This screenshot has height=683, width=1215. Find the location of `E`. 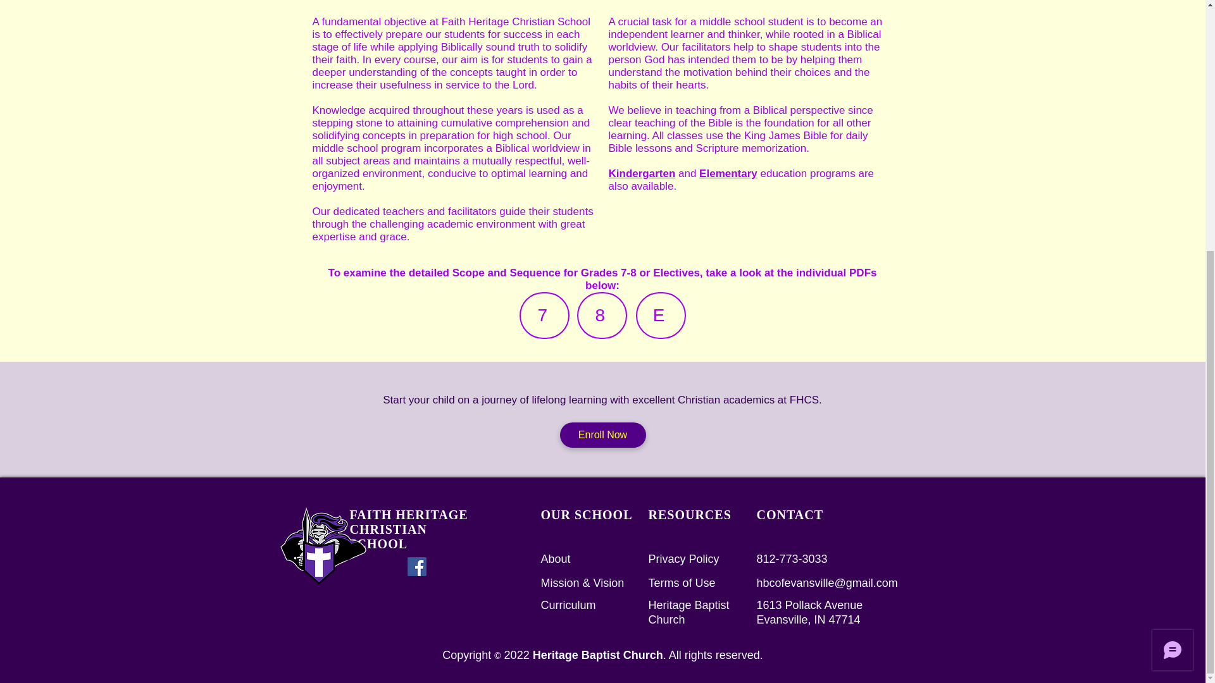

E is located at coordinates (660, 315).